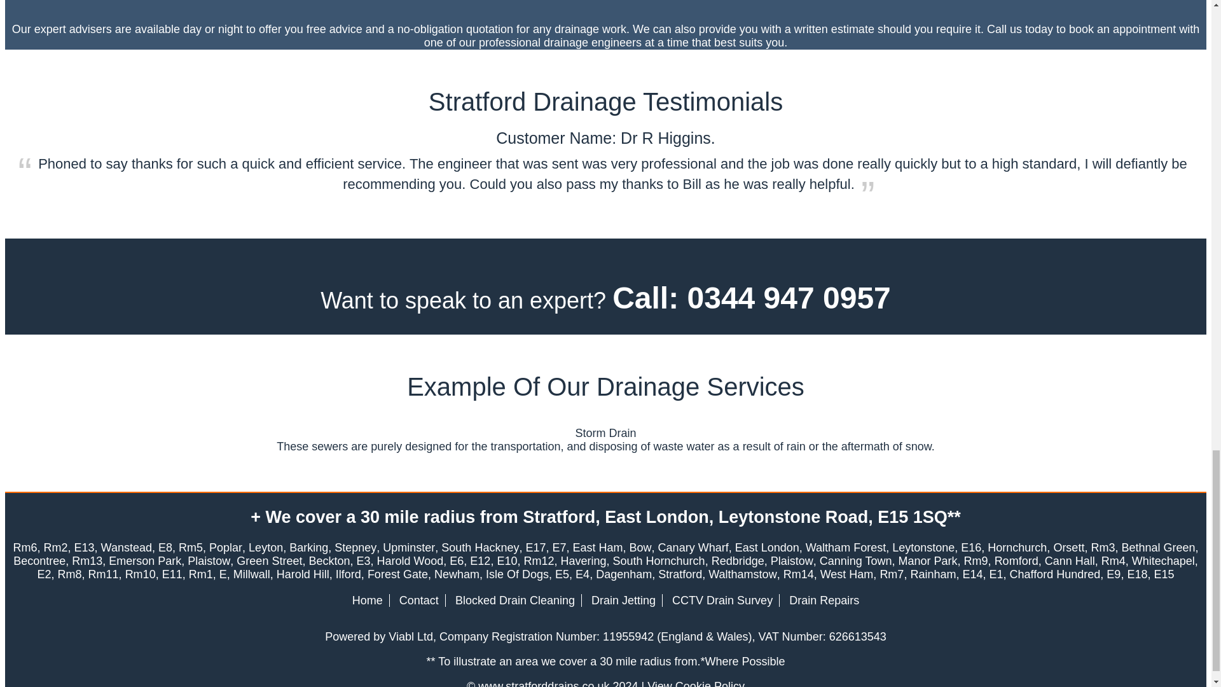 The width and height of the screenshot is (1221, 687). What do you see at coordinates (515, 600) in the screenshot?
I see `Blocked Drain Cleaning` at bounding box center [515, 600].